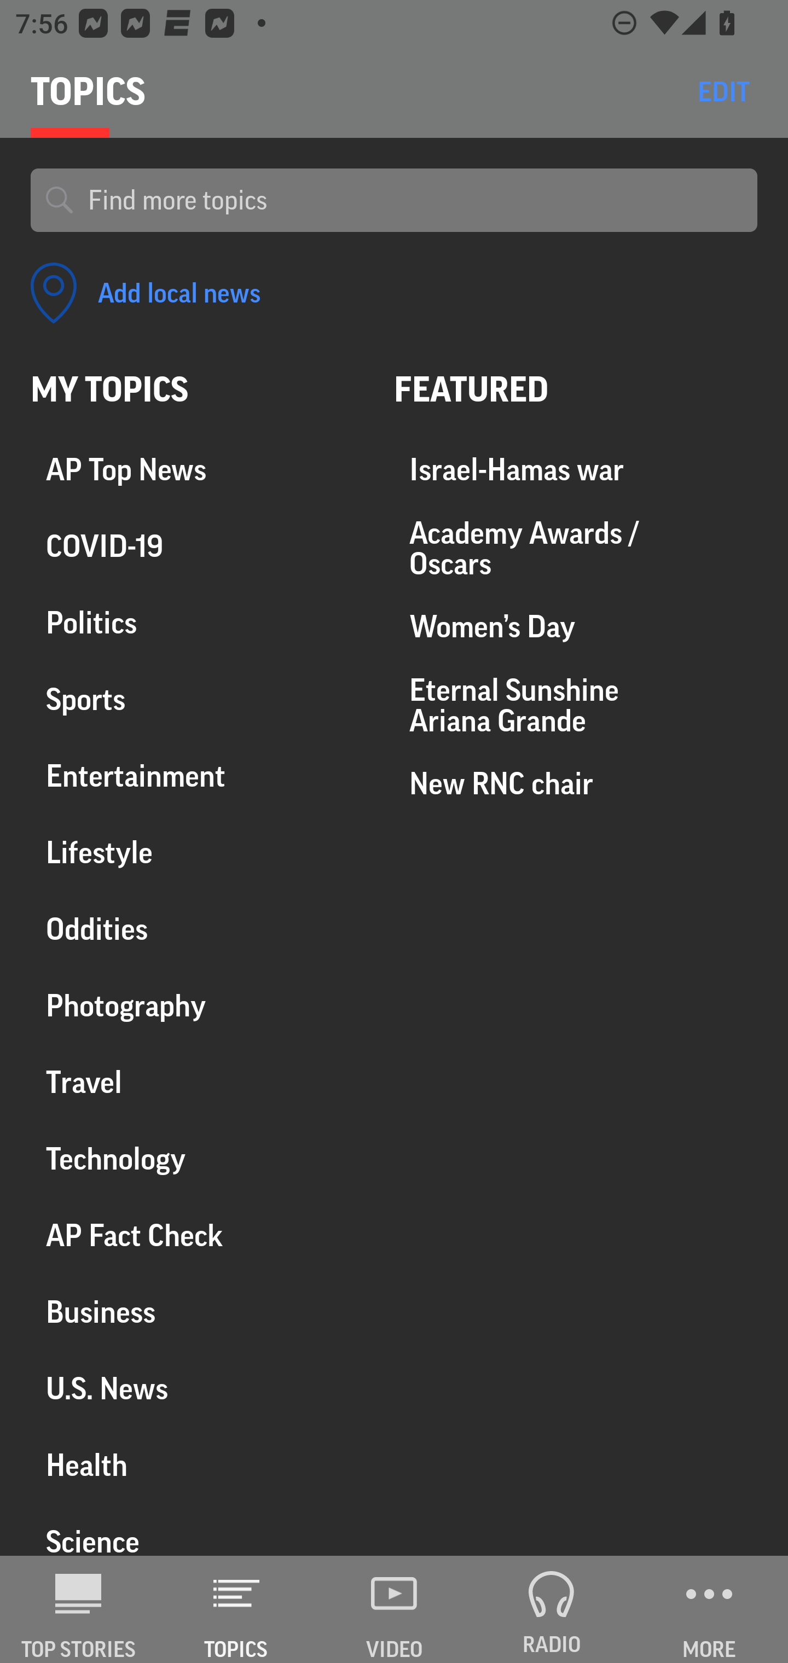 The height and width of the screenshot is (1663, 788). Describe the element at coordinates (197, 1312) in the screenshot. I see `Business` at that location.